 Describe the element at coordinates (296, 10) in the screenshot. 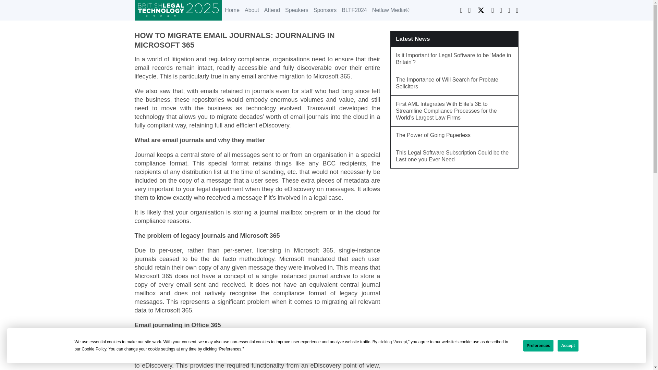

I see `Speakers` at that location.